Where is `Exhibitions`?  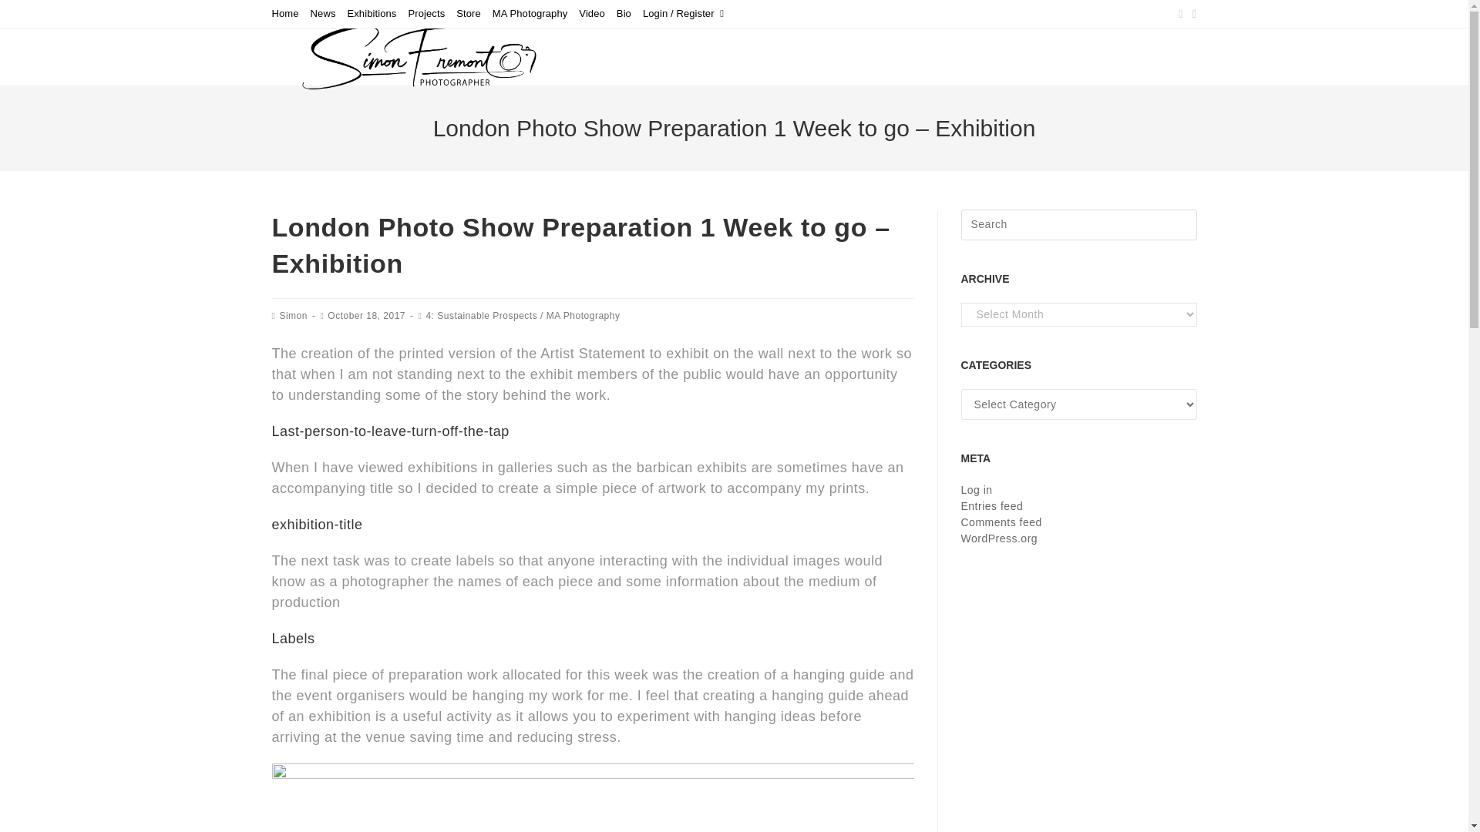 Exhibitions is located at coordinates (372, 14).